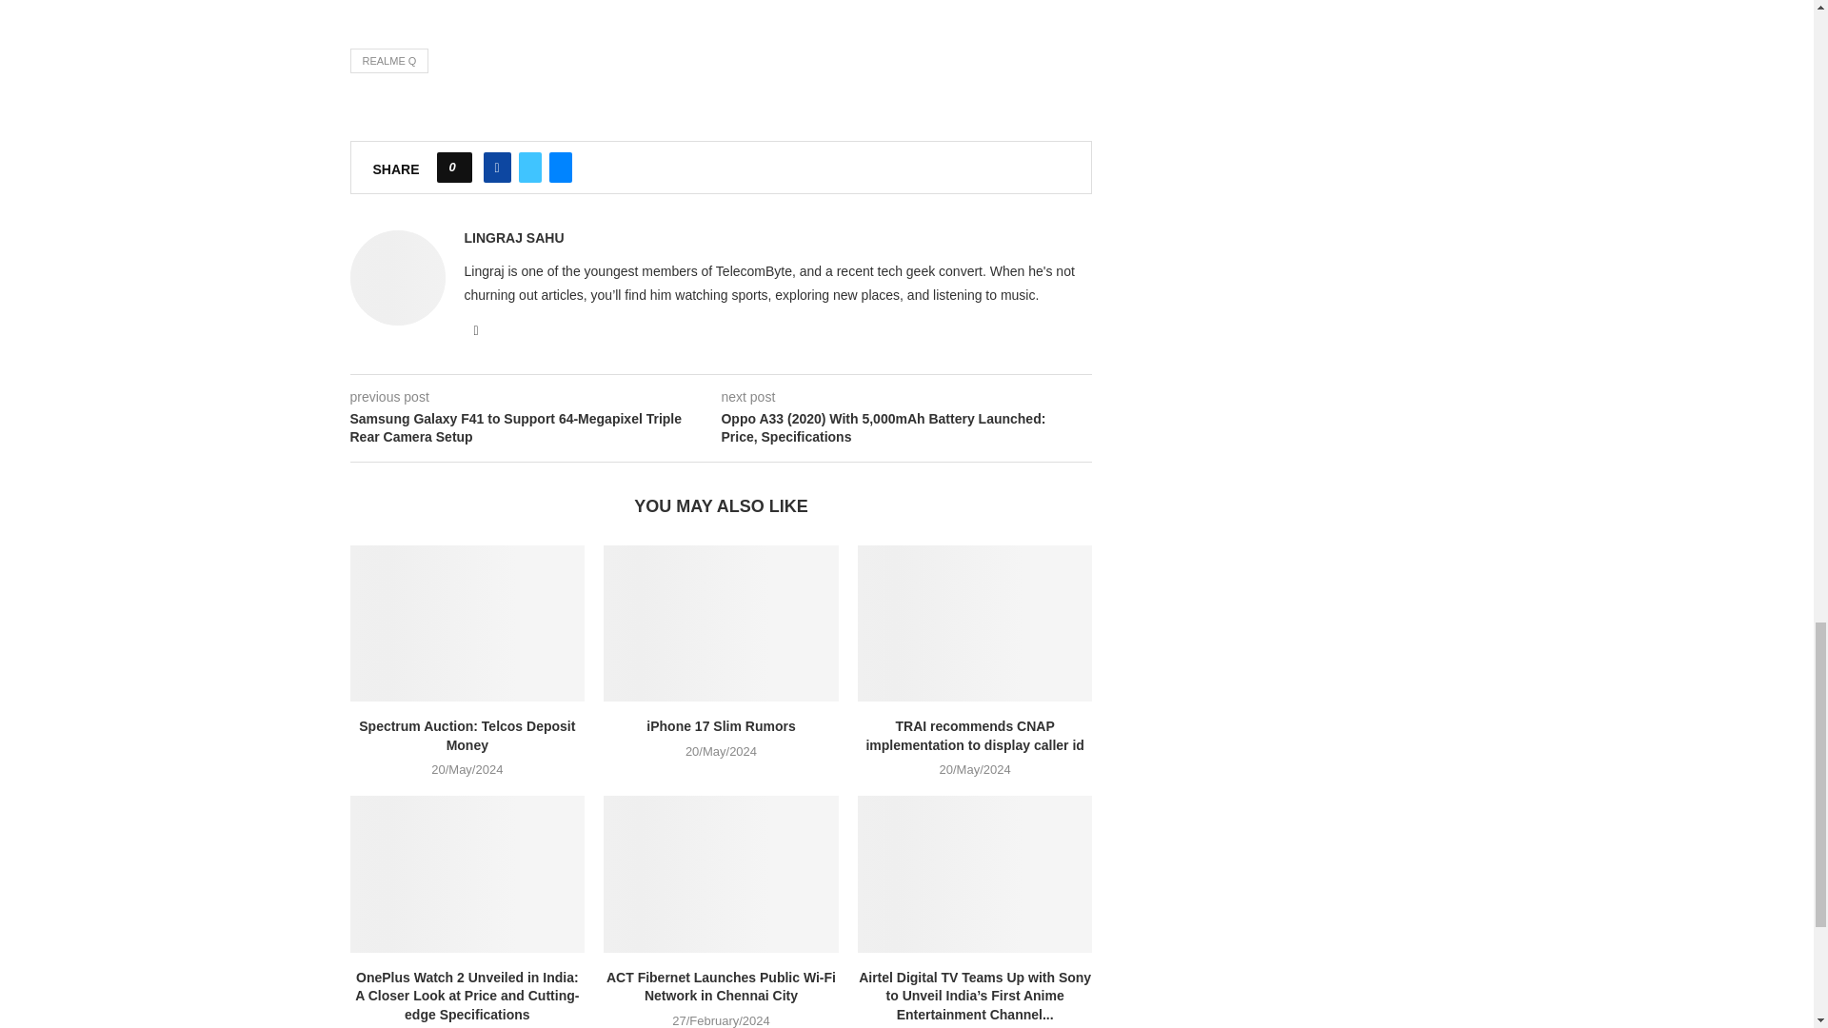 The width and height of the screenshot is (1828, 1028). I want to click on ACT Fibernet Launches Public Wi-Fi Network in Chennai City, so click(721, 874).